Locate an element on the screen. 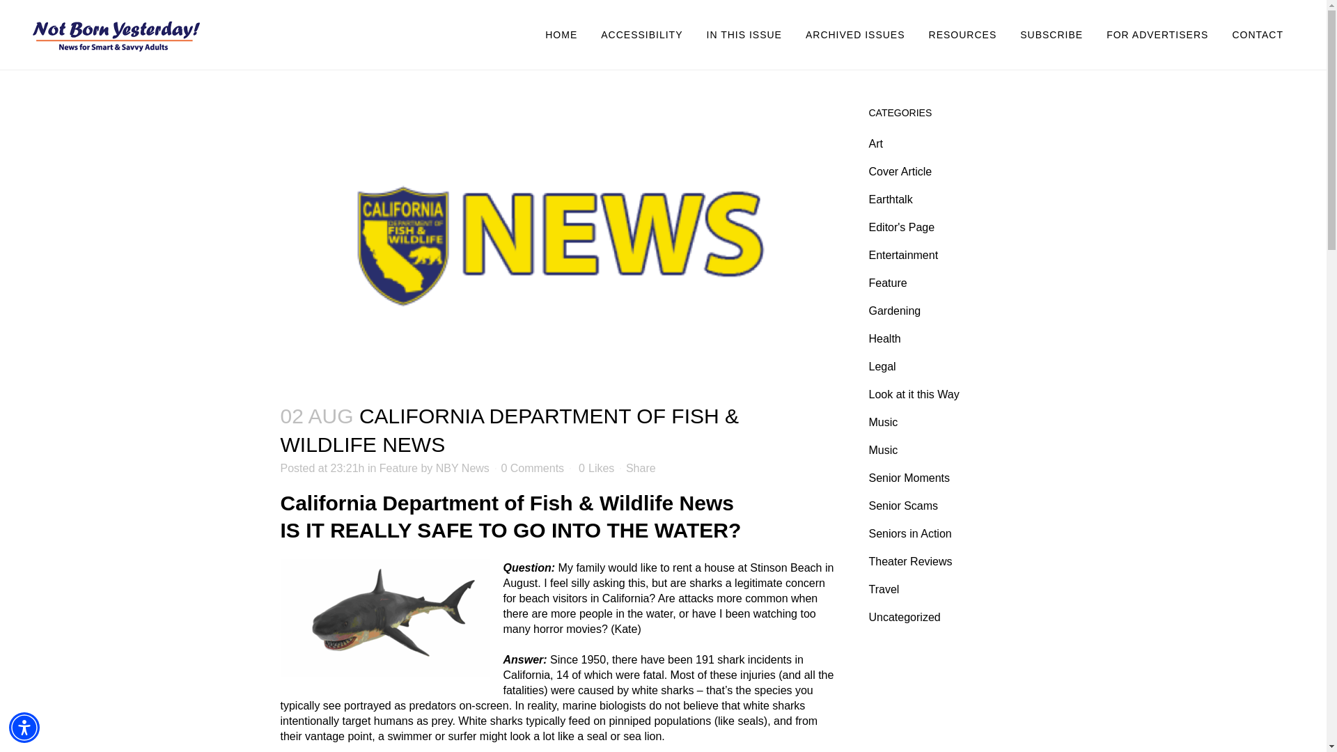  RESOURCES is located at coordinates (963, 35).